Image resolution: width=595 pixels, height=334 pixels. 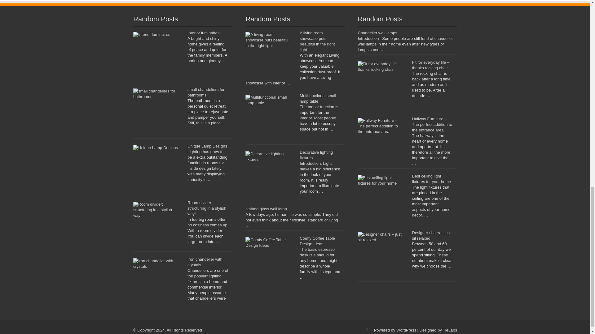 What do you see at coordinates (317, 241) in the screenshot?
I see `Comfy Coffee Table Design Ideas` at bounding box center [317, 241].